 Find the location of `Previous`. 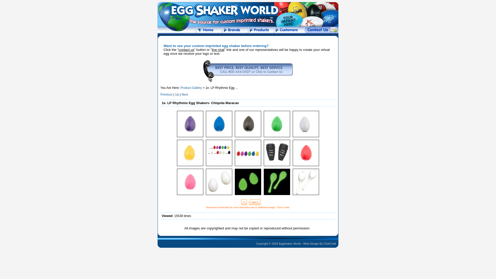

Previous is located at coordinates (166, 94).